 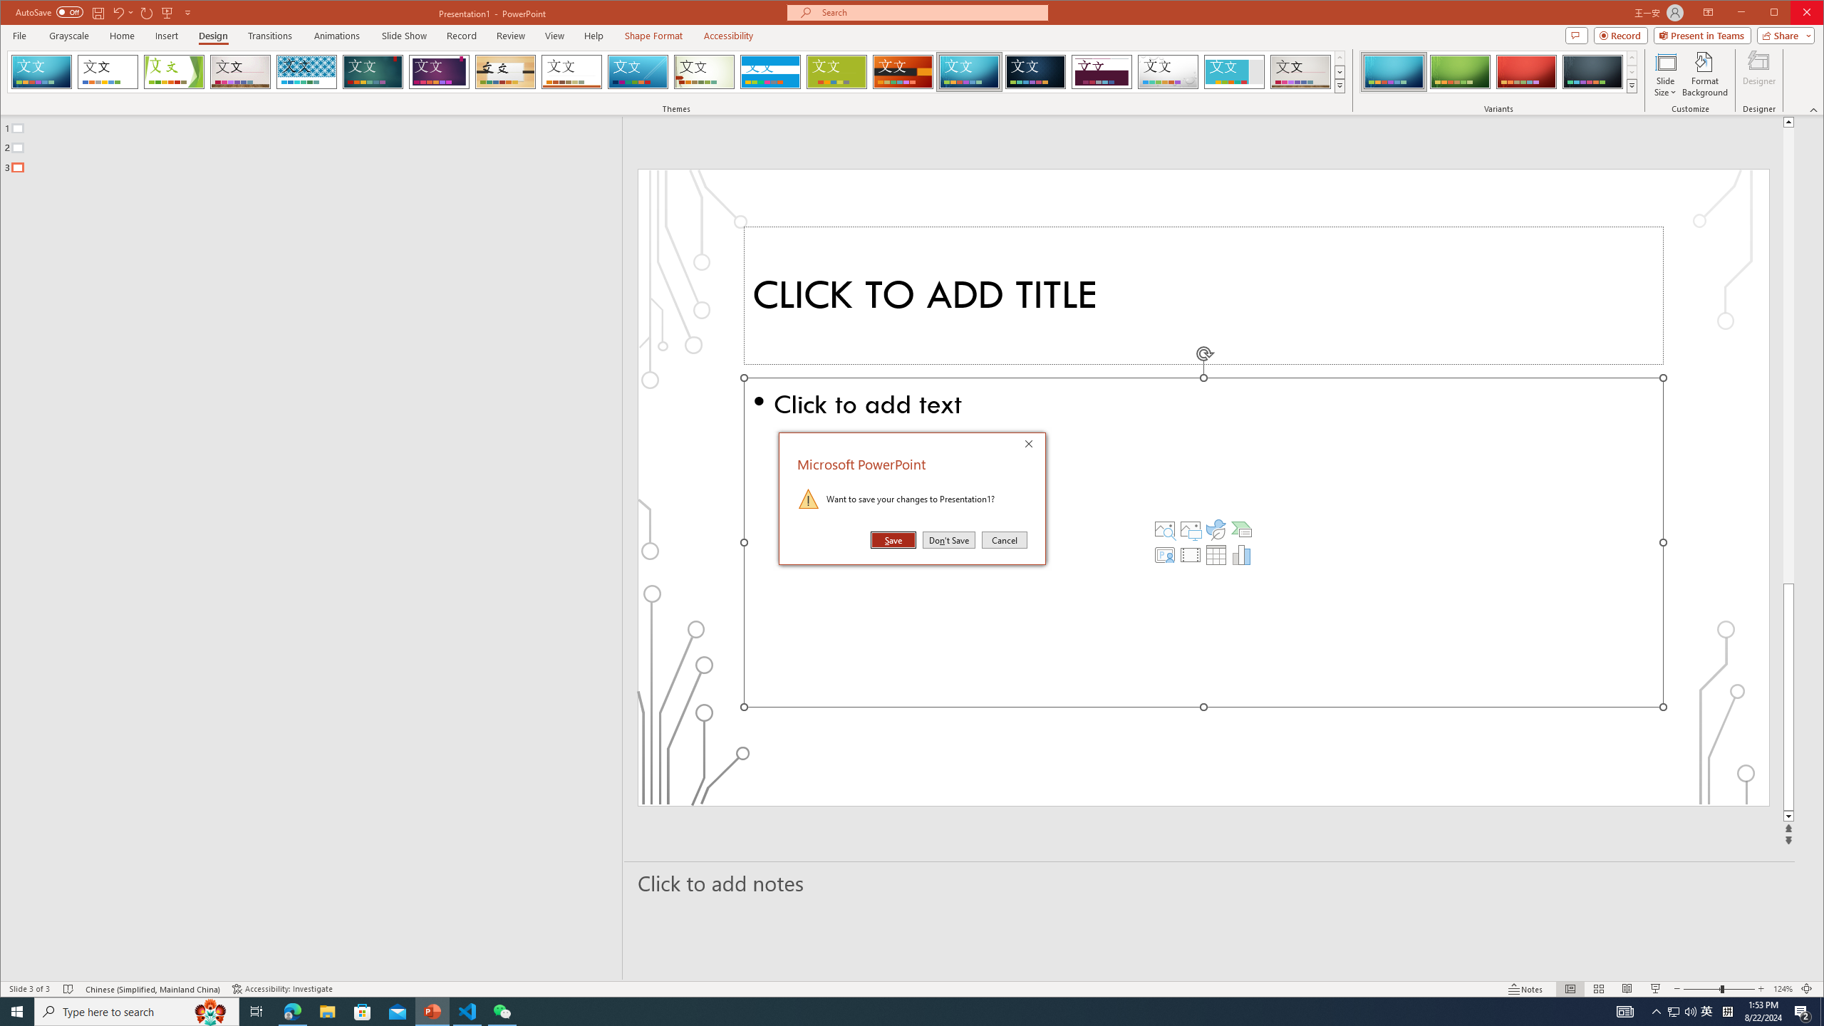 I want to click on Title TextBox, so click(x=1203, y=296).